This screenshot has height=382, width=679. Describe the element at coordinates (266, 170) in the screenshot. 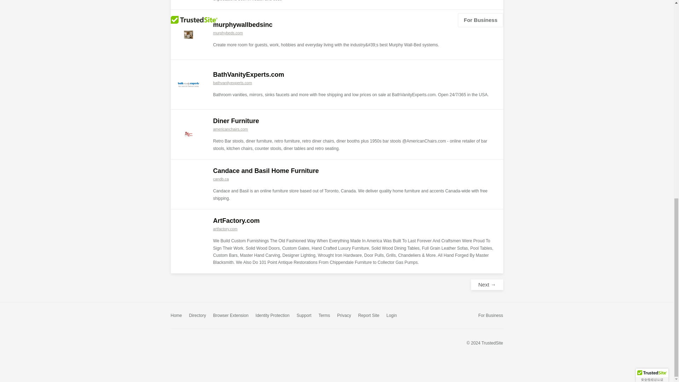

I see `Candace and Basil Home Furniture` at that location.